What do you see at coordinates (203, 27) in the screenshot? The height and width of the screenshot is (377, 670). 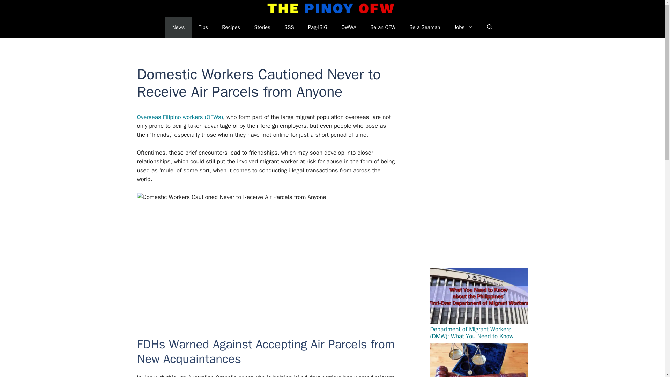 I see `Tips` at bounding box center [203, 27].